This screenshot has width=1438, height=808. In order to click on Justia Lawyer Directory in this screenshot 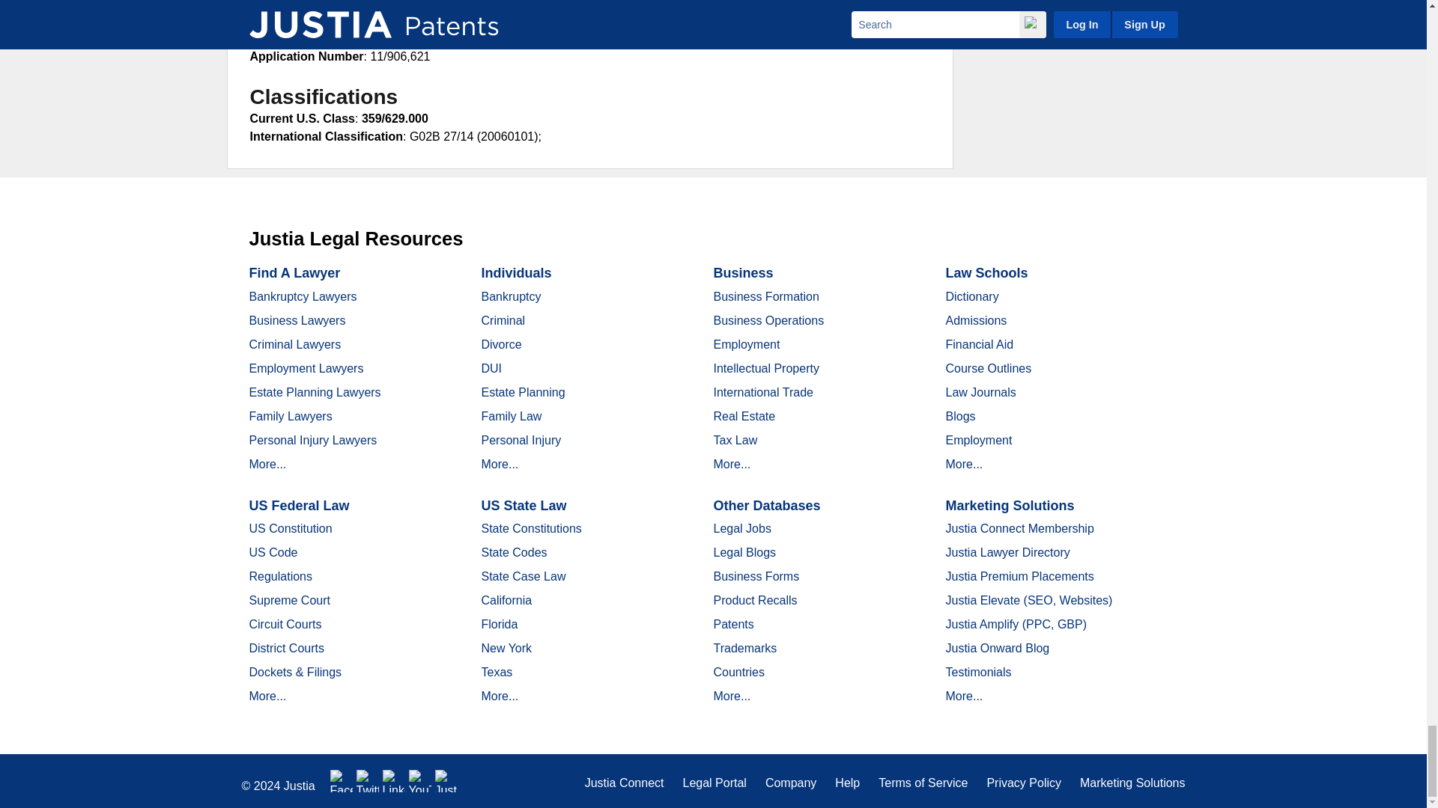, I will do `click(446, 781)`.